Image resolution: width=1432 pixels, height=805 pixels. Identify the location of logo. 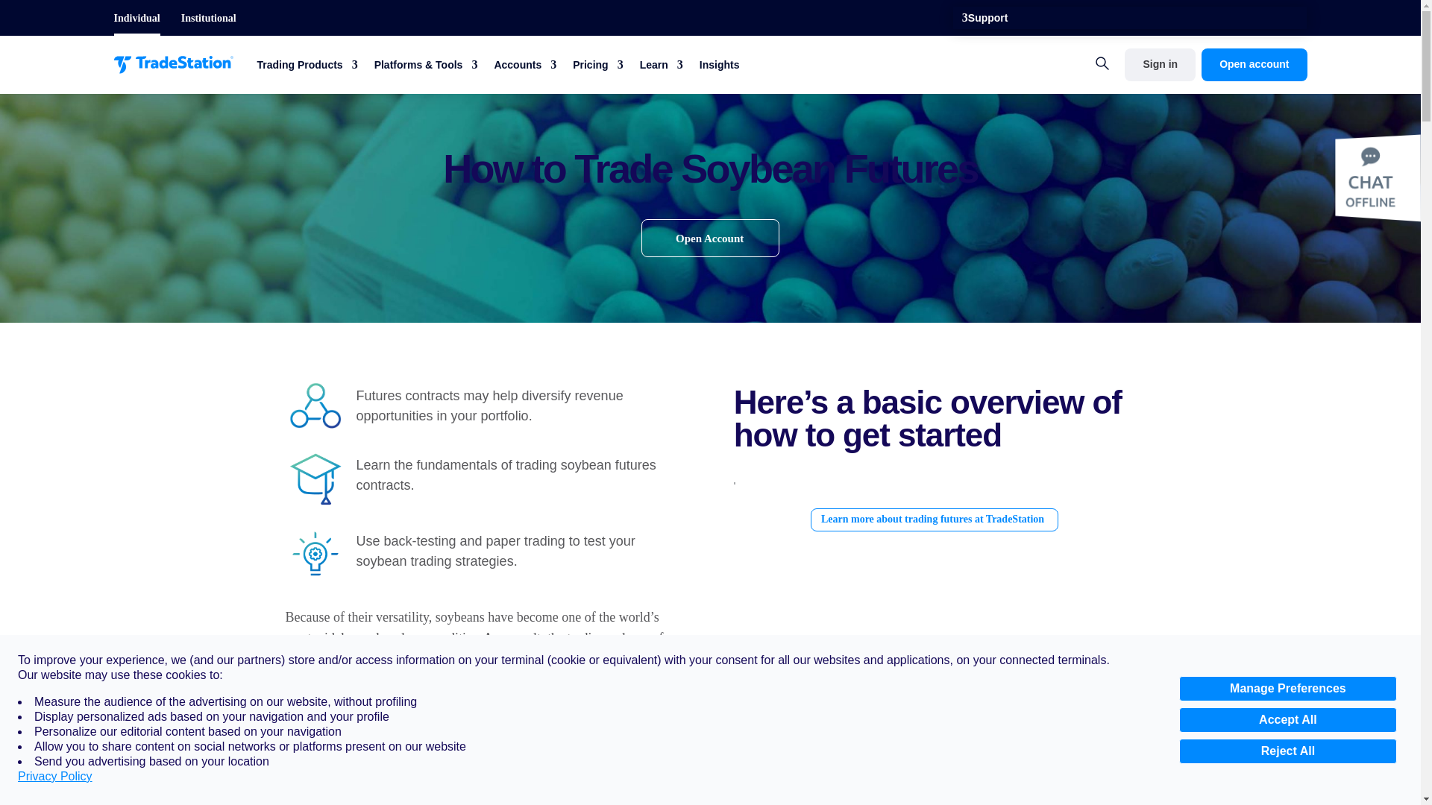
(172, 64).